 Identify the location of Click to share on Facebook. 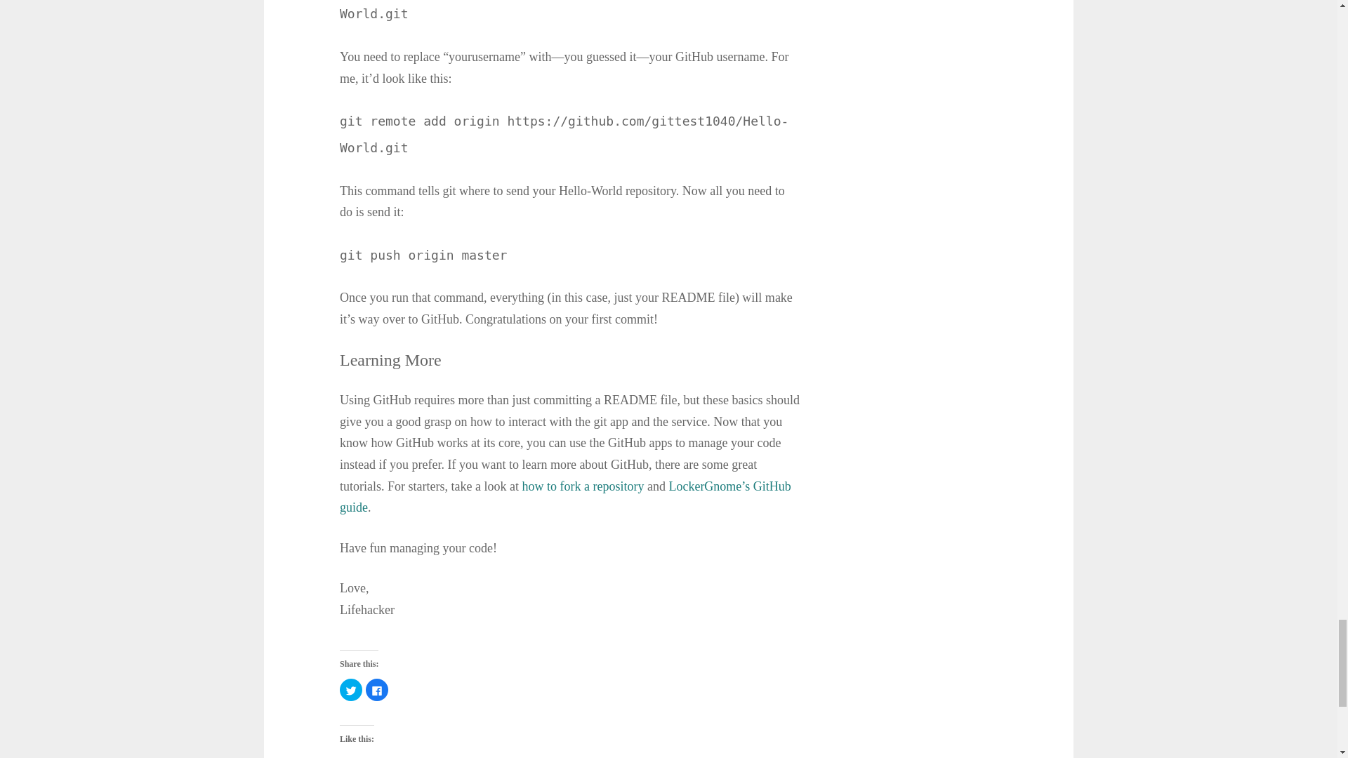
(376, 689).